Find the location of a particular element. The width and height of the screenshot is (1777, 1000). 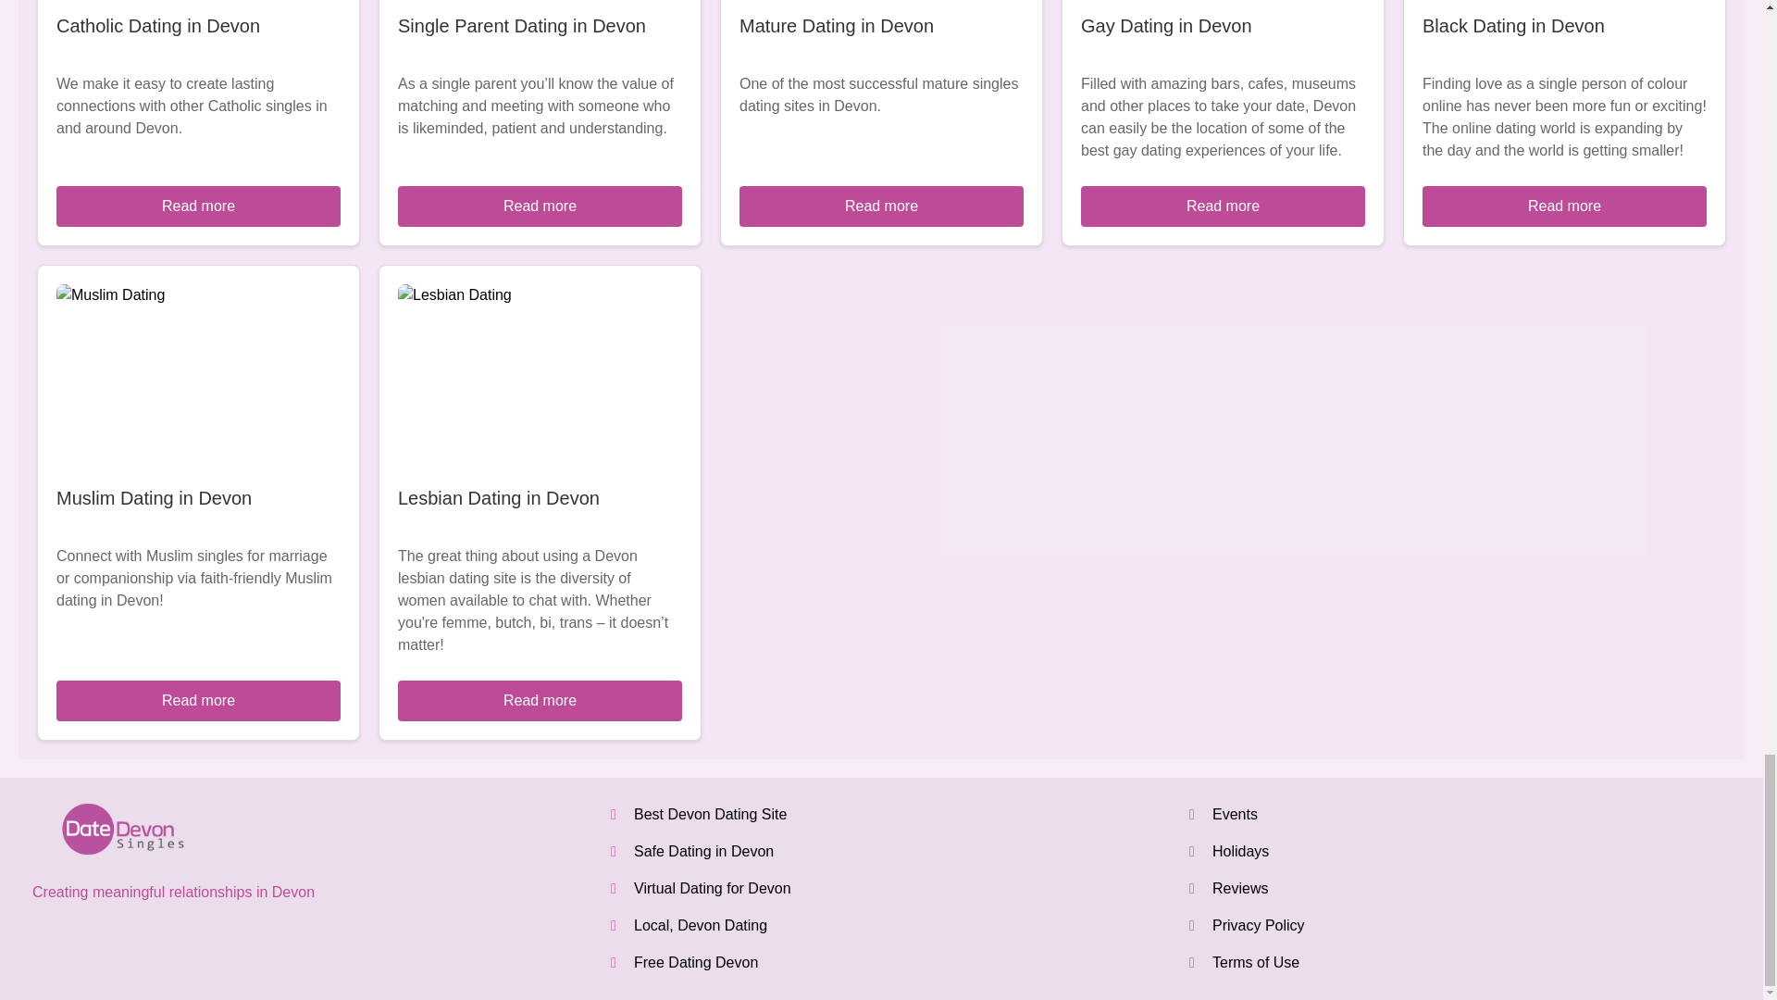

Holidays is located at coordinates (1240, 851).